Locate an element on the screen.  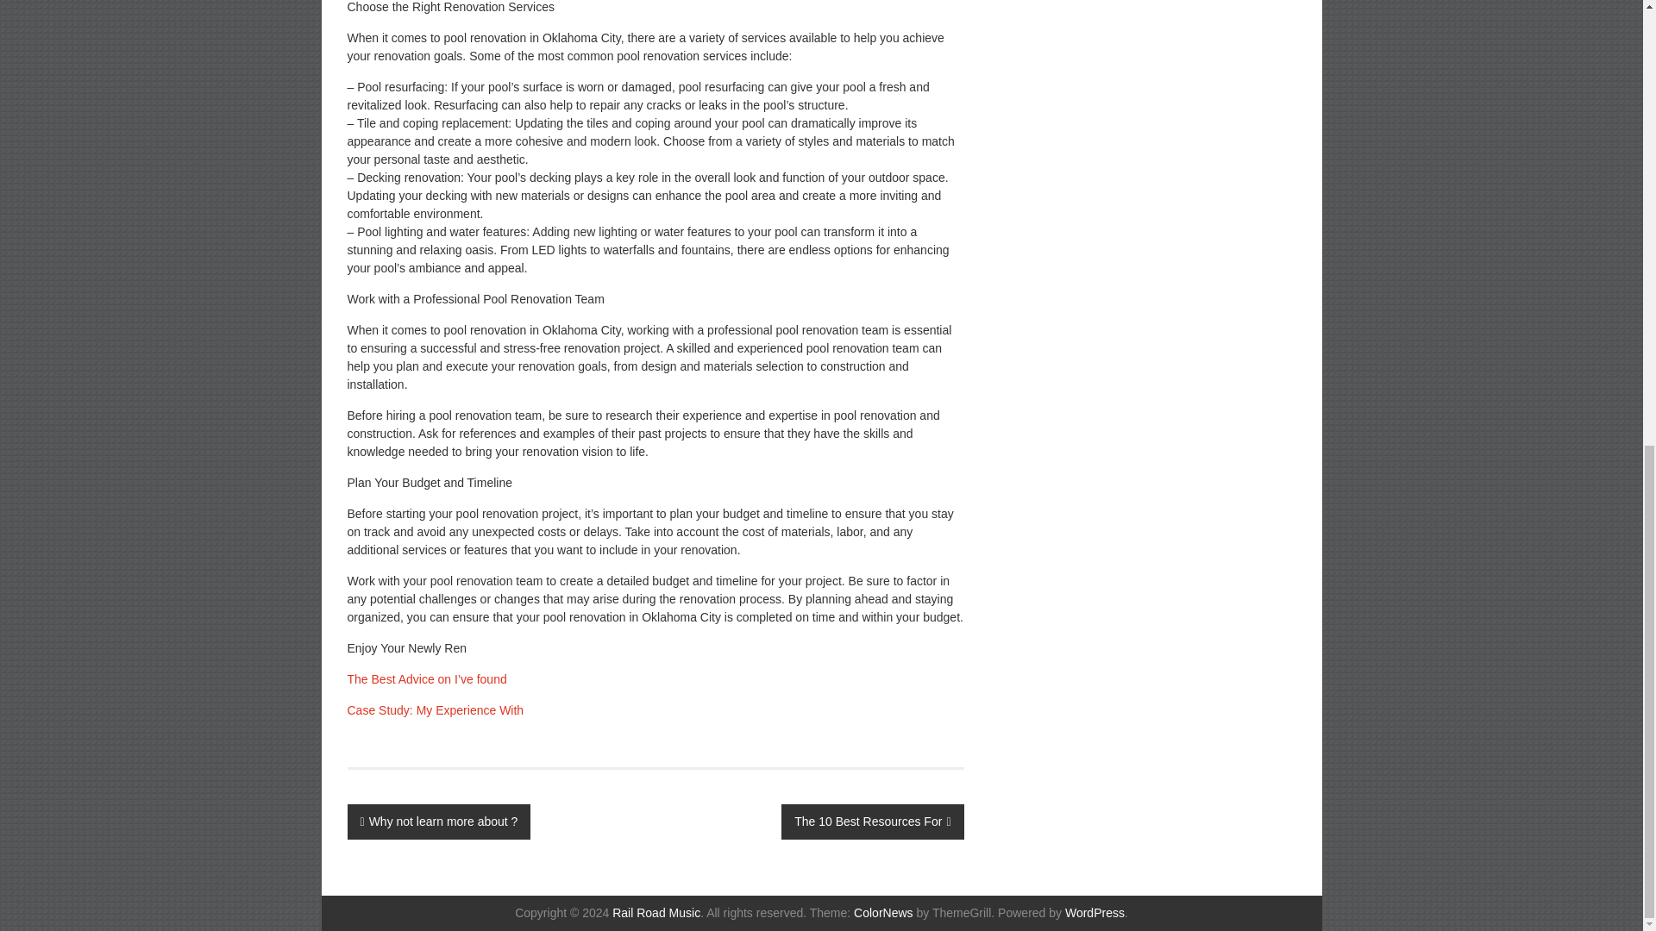
WordPress is located at coordinates (1094, 912).